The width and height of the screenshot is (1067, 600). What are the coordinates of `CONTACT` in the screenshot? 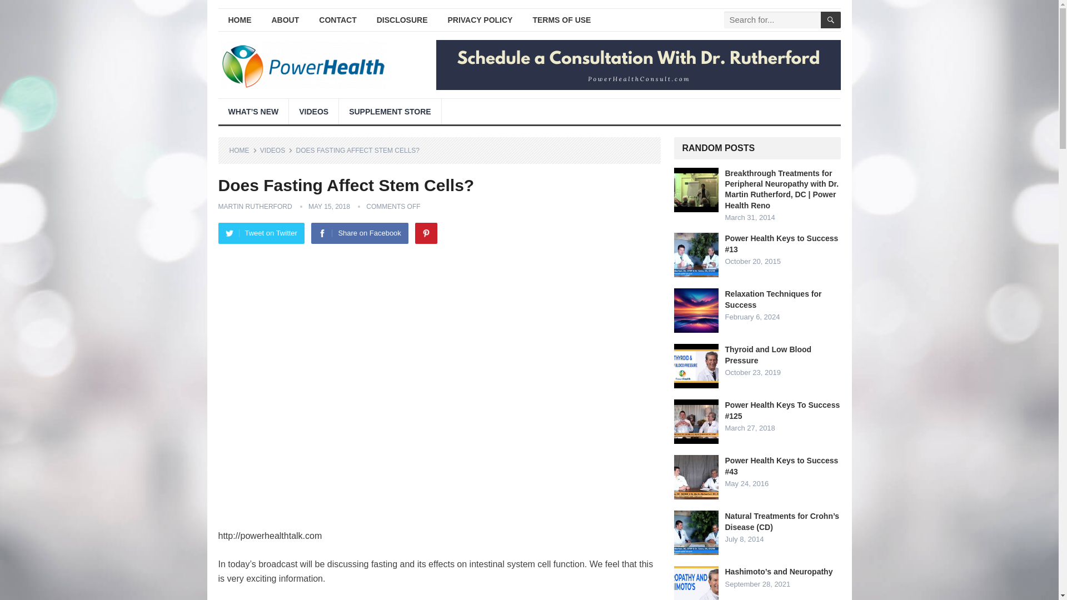 It's located at (337, 20).